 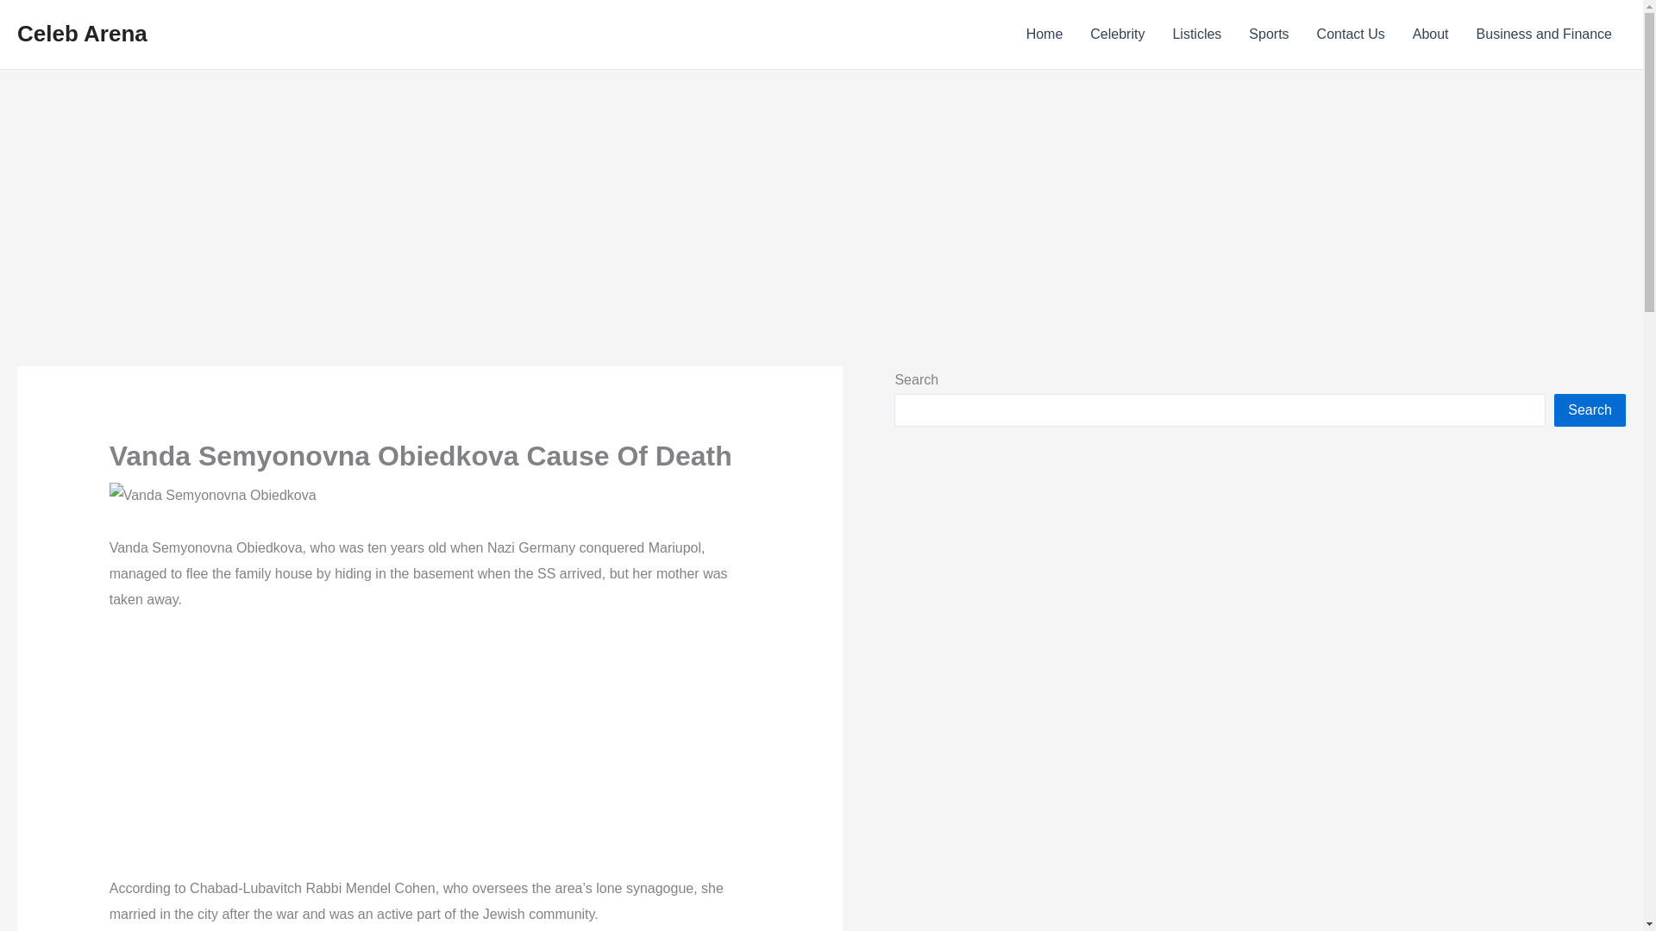 What do you see at coordinates (1430, 34) in the screenshot?
I see `About` at bounding box center [1430, 34].